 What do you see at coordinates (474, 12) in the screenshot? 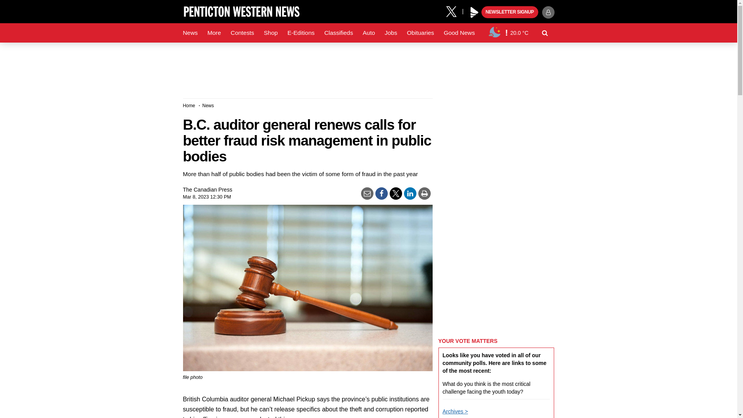
I see `Black Press Media` at bounding box center [474, 12].